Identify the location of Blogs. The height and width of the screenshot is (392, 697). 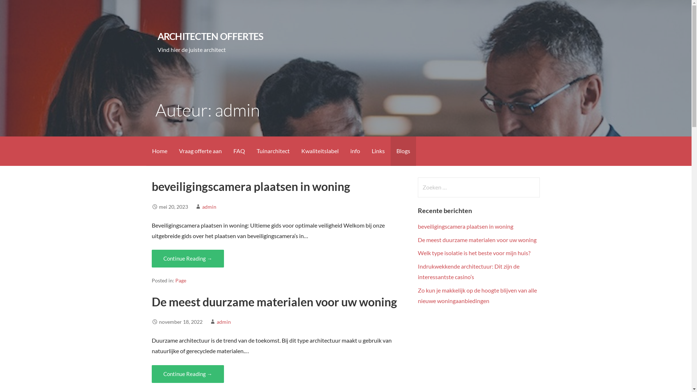
(403, 151).